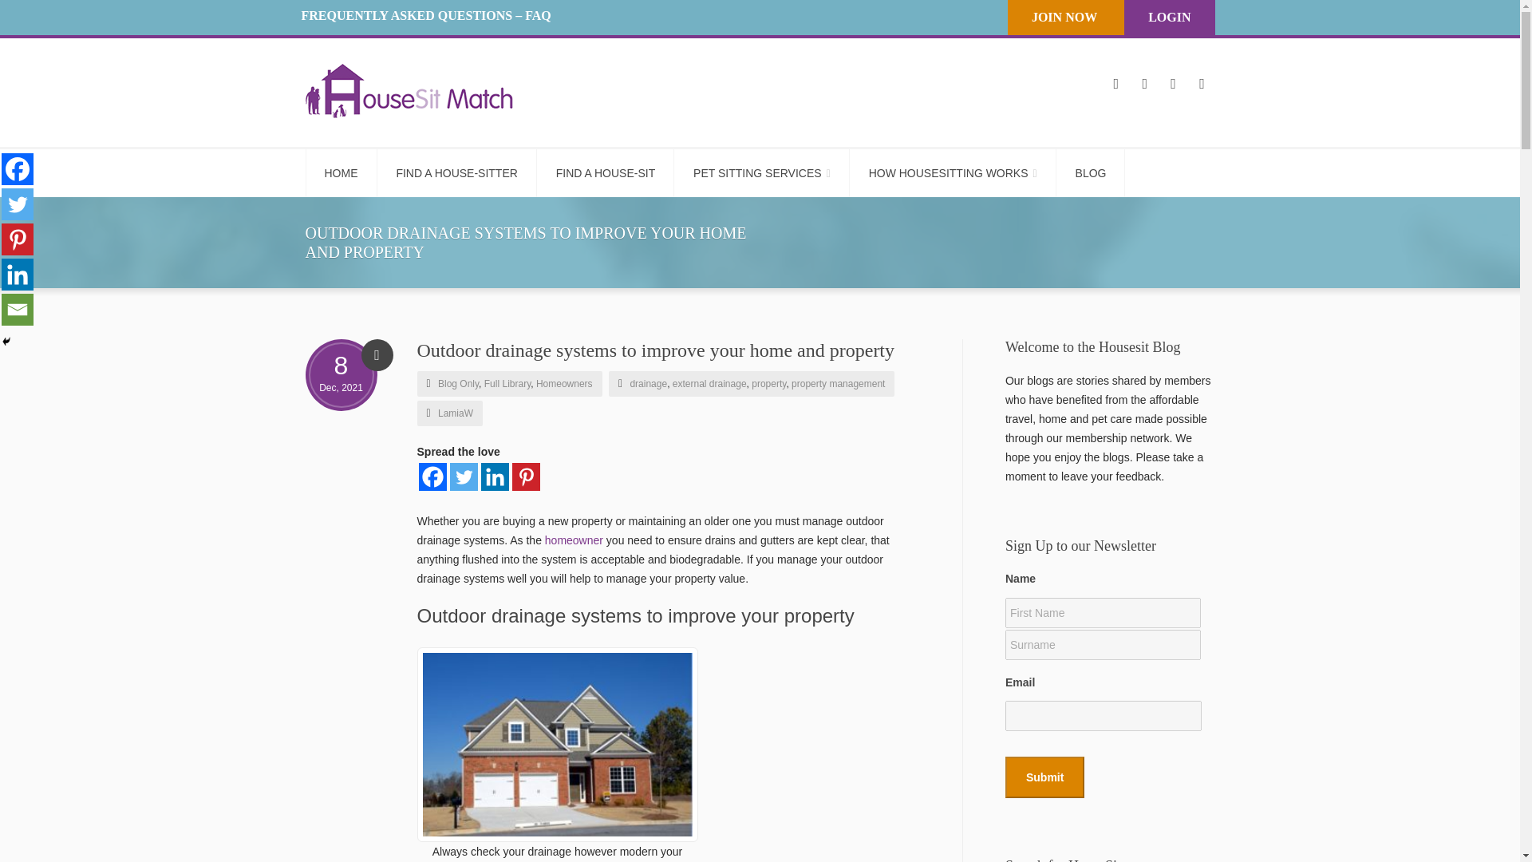  What do you see at coordinates (763, 172) in the screenshot?
I see `PET SITTING SERVICES` at bounding box center [763, 172].